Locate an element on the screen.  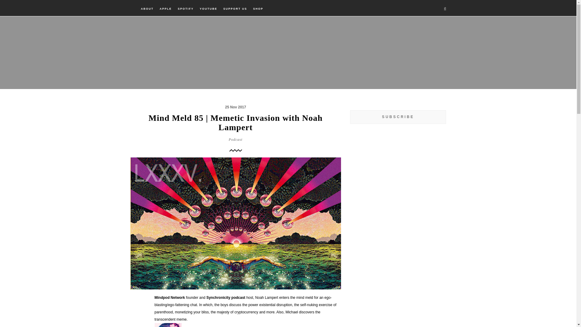
ABOUT is located at coordinates (147, 9).